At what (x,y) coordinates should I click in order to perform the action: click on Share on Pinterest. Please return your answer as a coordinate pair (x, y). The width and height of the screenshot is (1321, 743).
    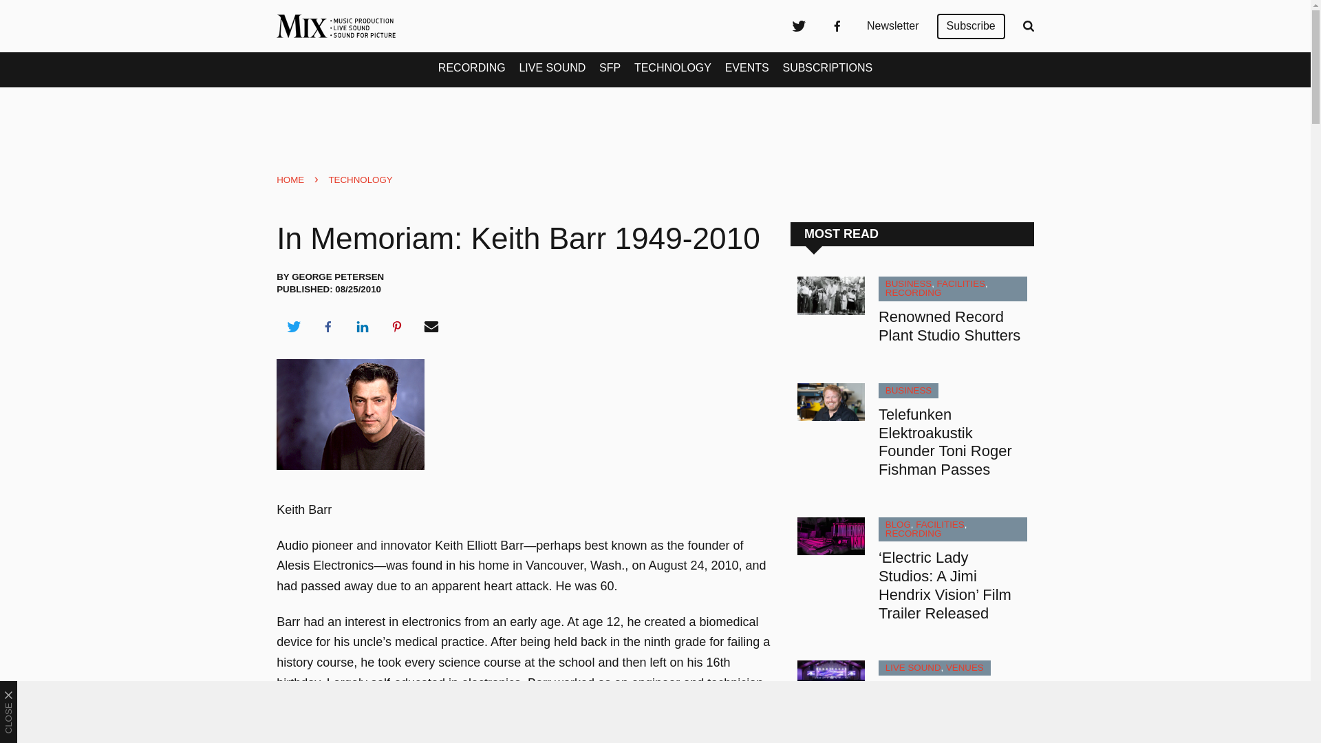
    Looking at the image, I should click on (397, 327).